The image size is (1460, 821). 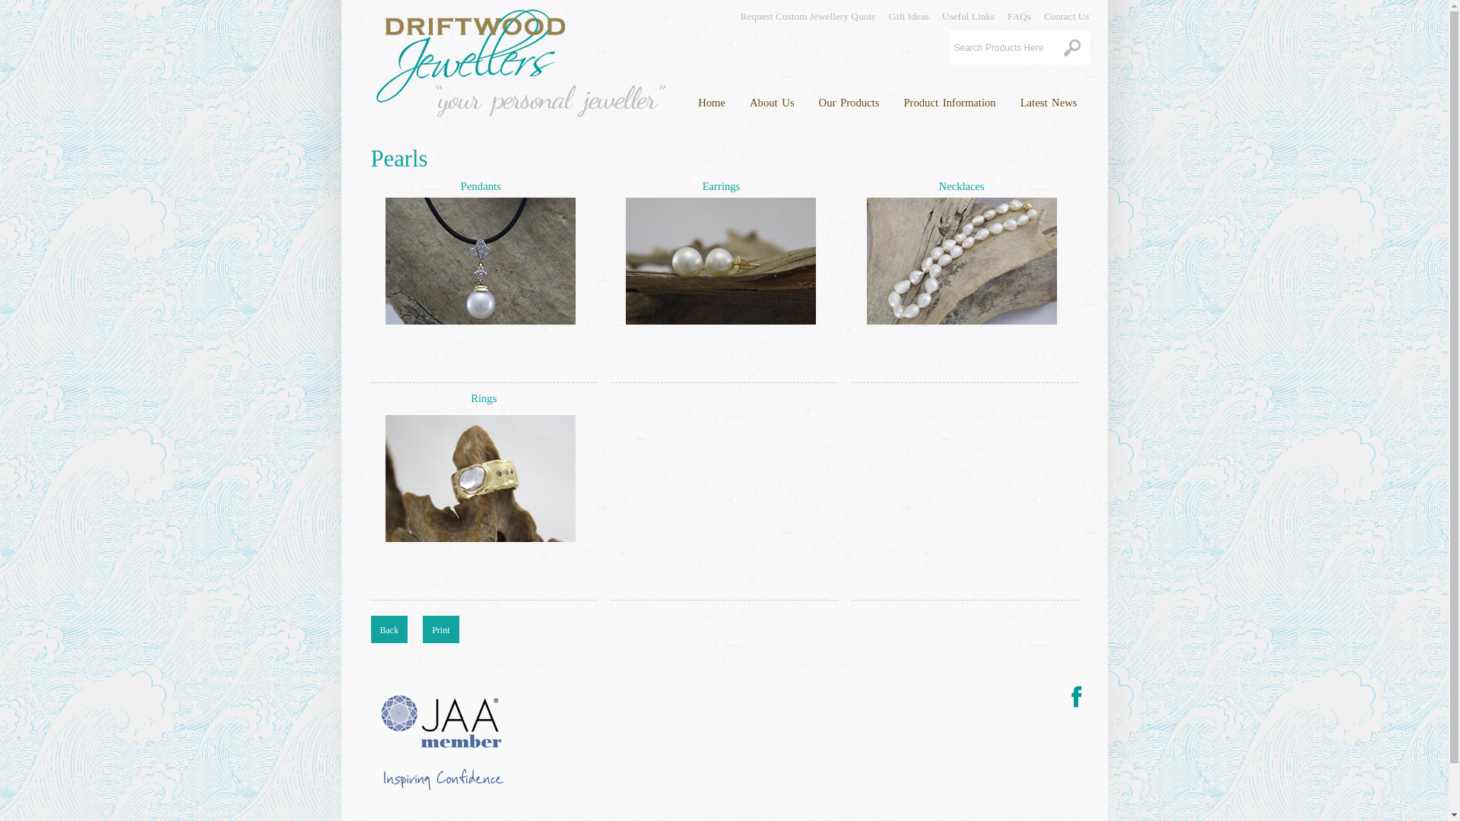 What do you see at coordinates (1013, 12) in the screenshot?
I see `FAQs` at bounding box center [1013, 12].